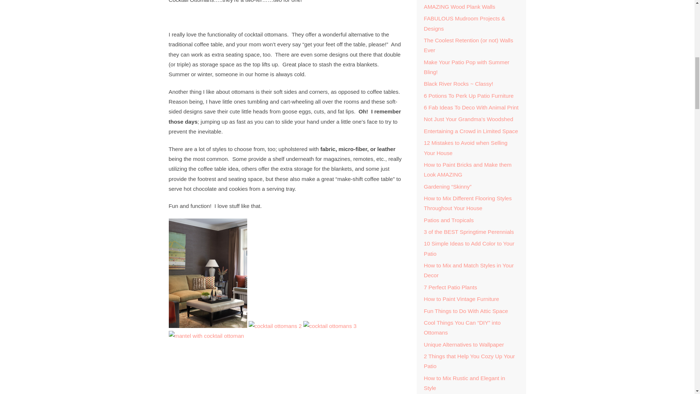 The width and height of the screenshot is (700, 394). I want to click on 6 Potions To Perk Up Patio Furniture, so click(468, 96).